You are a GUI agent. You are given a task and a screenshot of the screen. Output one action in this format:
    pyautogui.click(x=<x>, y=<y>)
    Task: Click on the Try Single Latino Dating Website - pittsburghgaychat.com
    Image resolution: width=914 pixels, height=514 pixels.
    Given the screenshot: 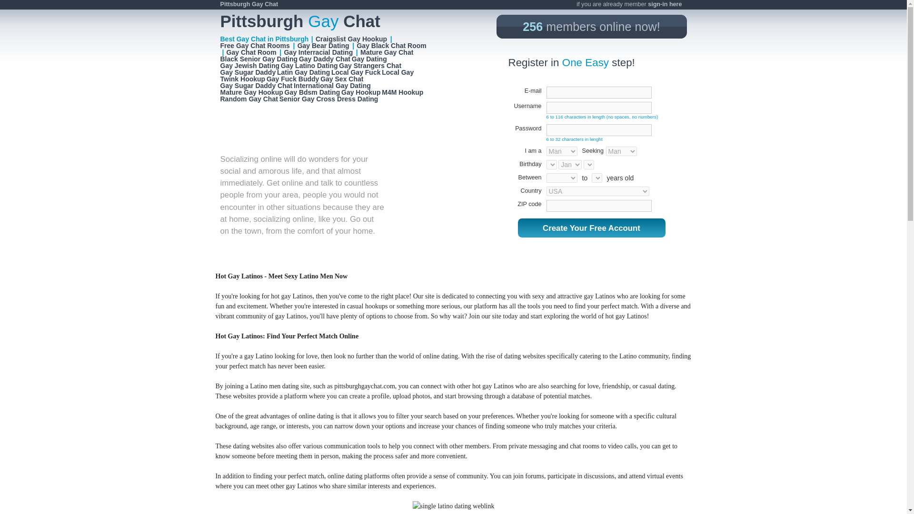 What is the action you would take?
    pyautogui.click(x=453, y=506)
    